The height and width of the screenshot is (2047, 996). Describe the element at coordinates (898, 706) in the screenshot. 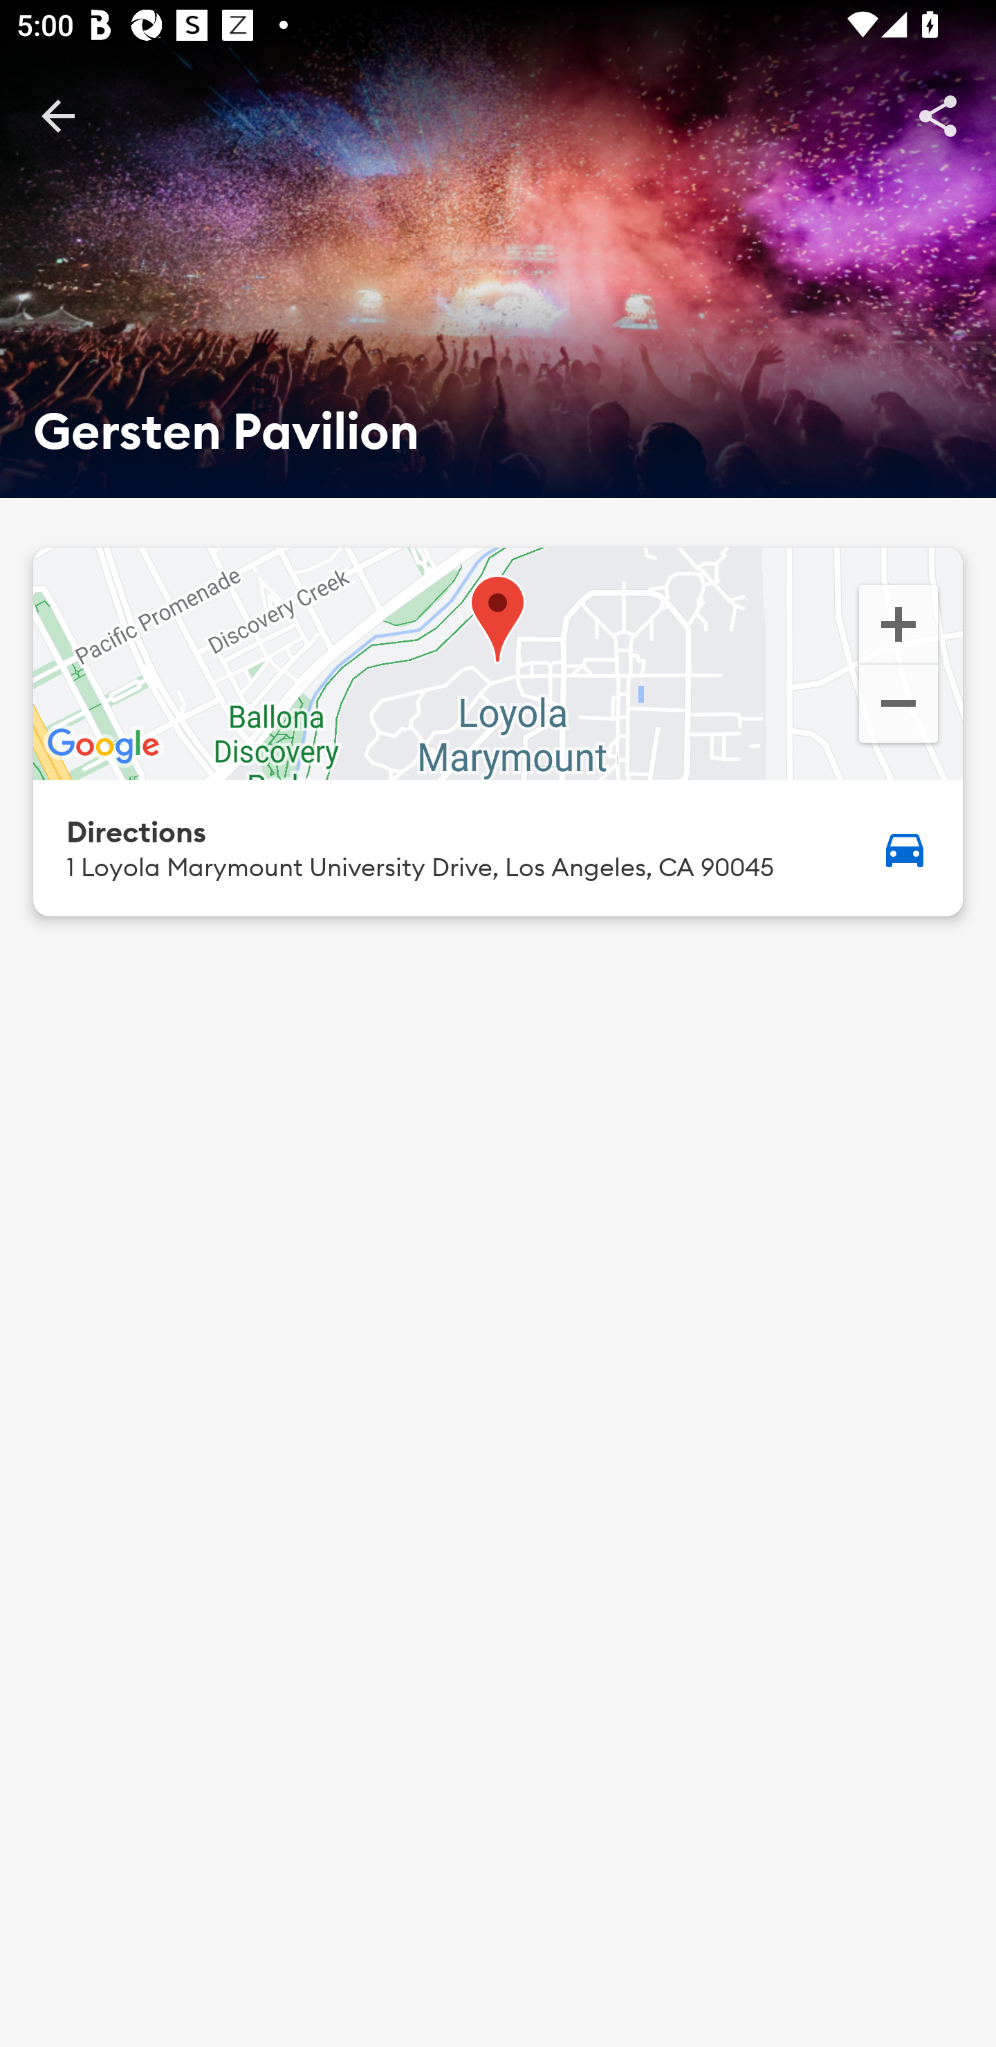

I see `Zoom out` at that location.